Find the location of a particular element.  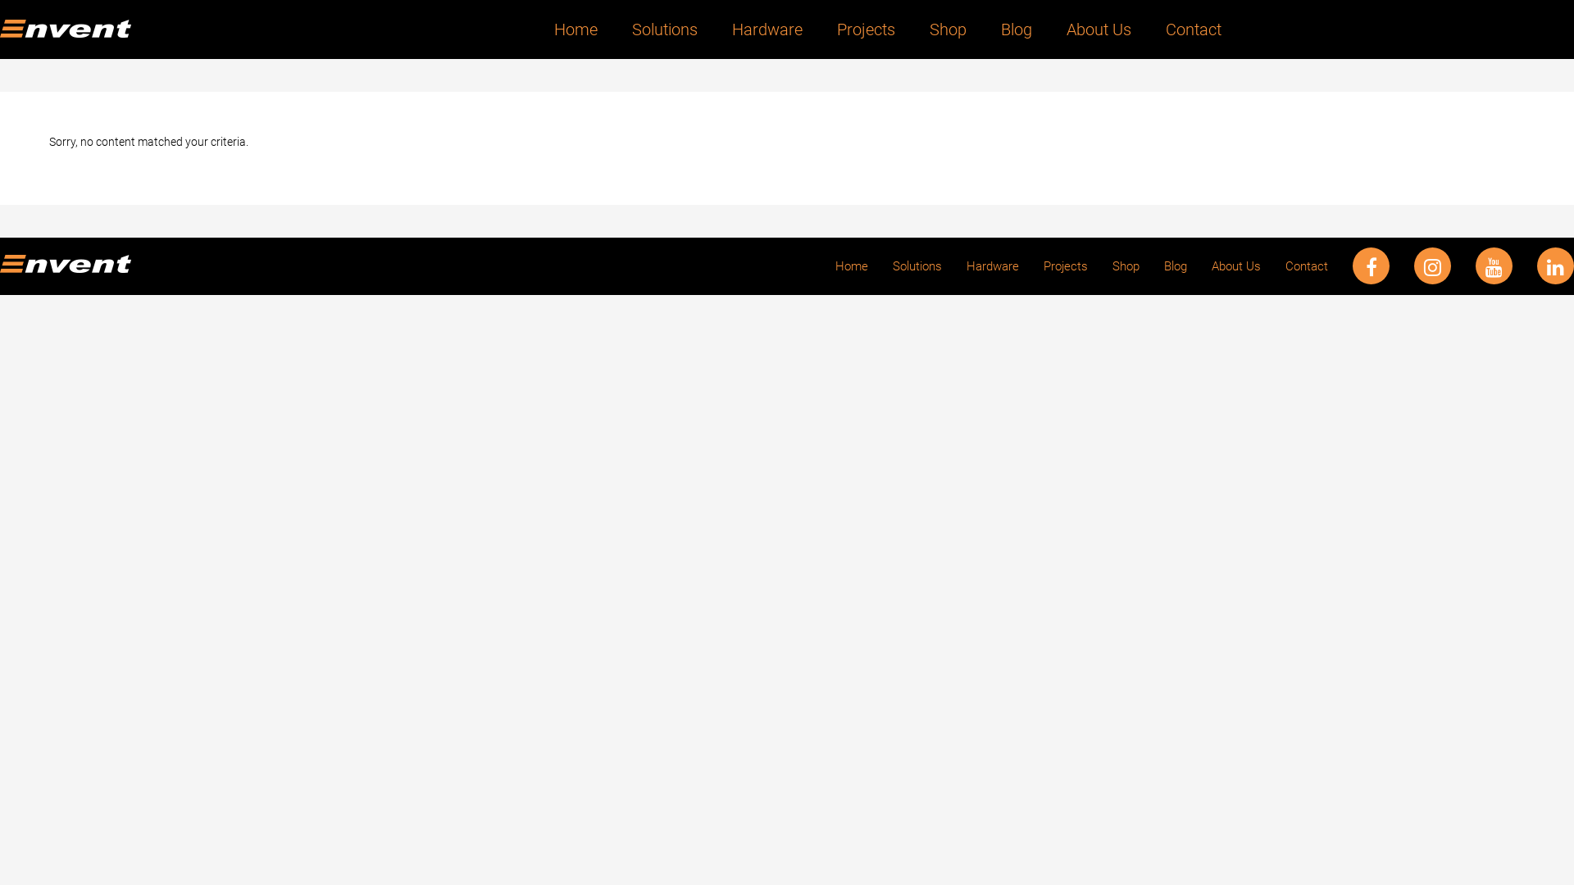

About Us is located at coordinates (1236, 266).